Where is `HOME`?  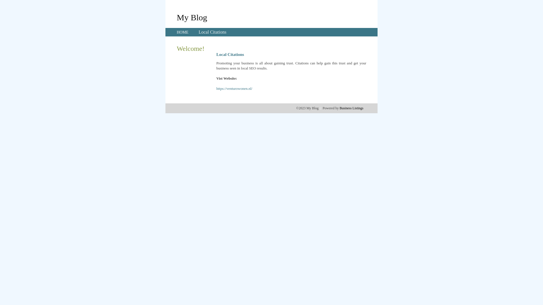
HOME is located at coordinates (183, 32).